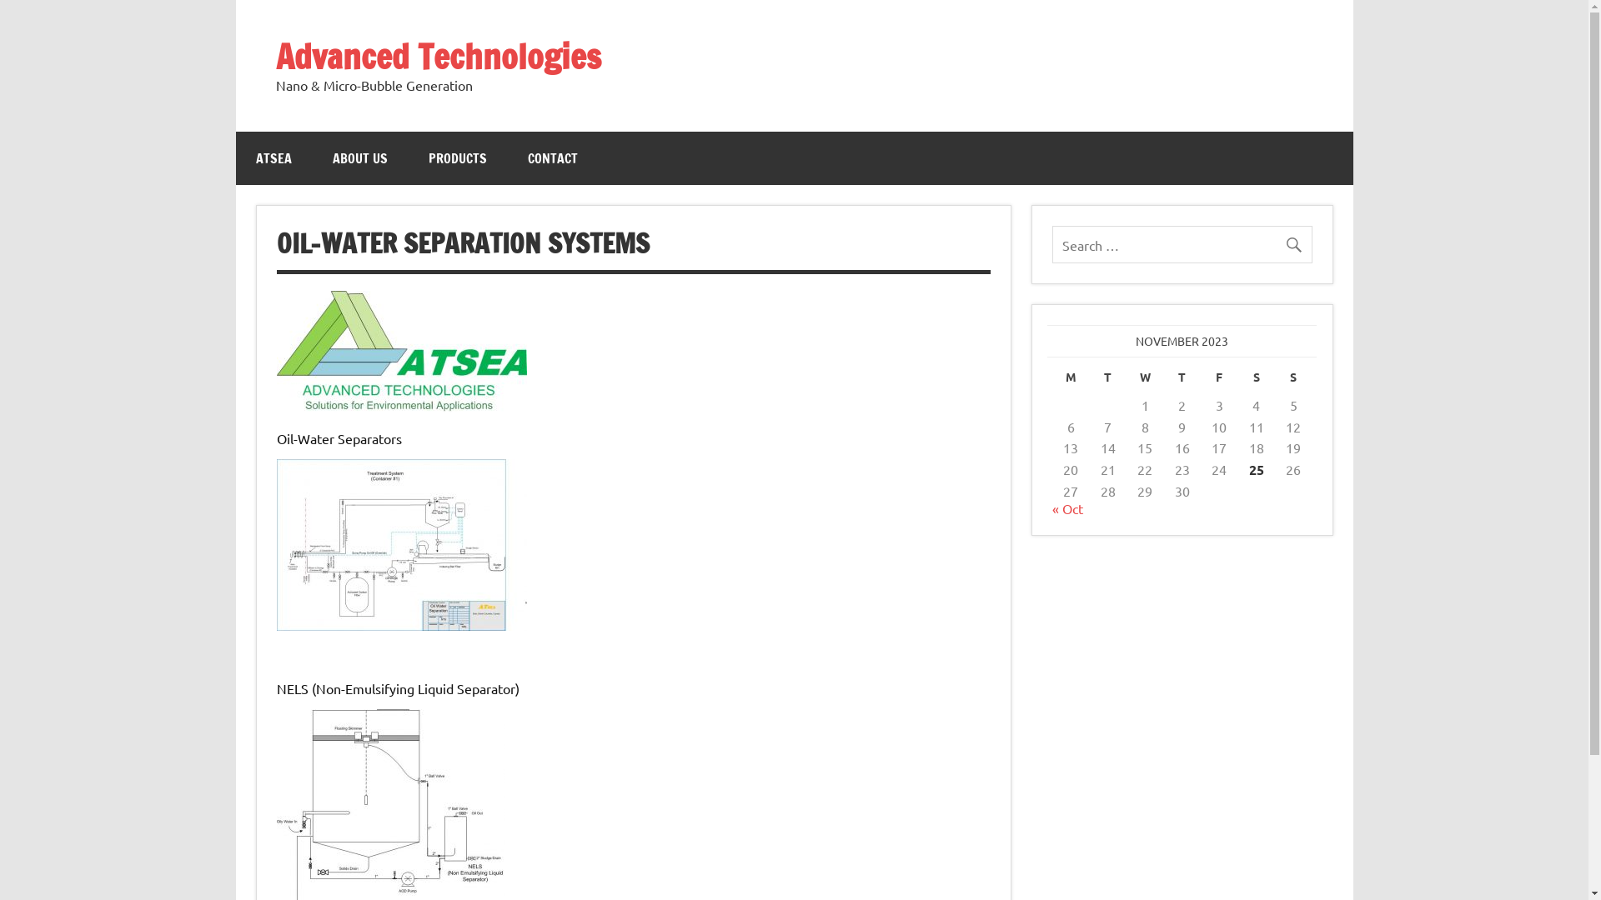  Describe the element at coordinates (359, 158) in the screenshot. I see `ABOUT US` at that location.